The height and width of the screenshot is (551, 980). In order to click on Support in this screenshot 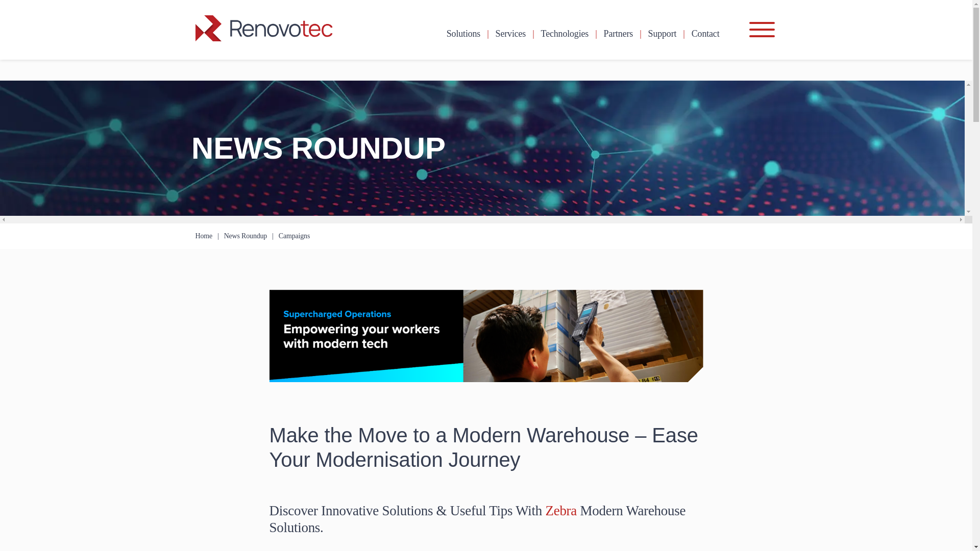, I will do `click(663, 34)`.